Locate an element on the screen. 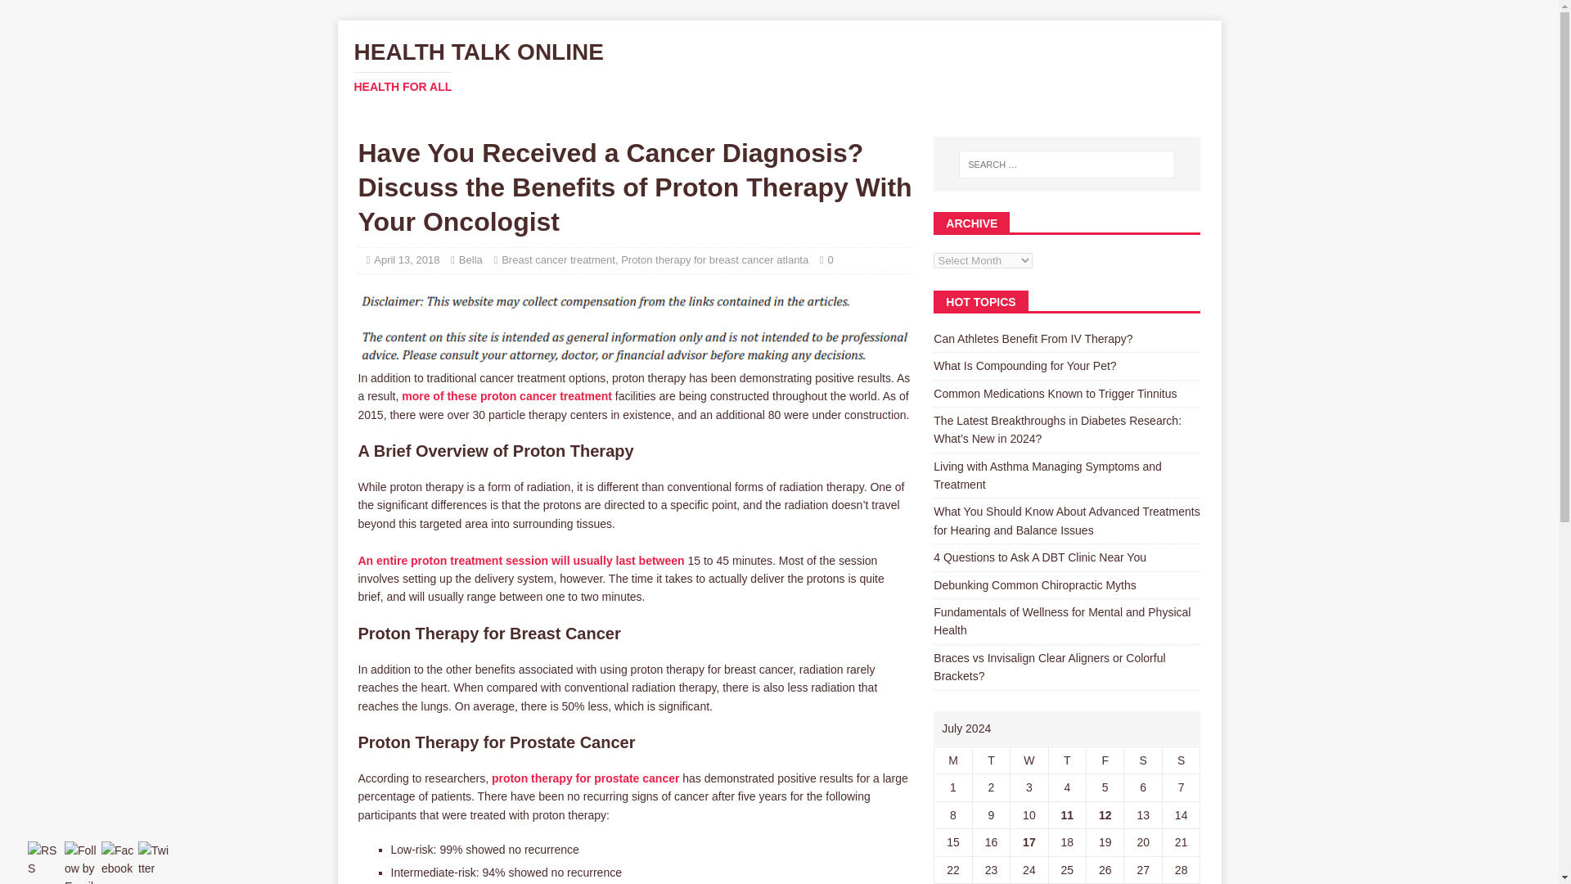  Monday is located at coordinates (953, 760).